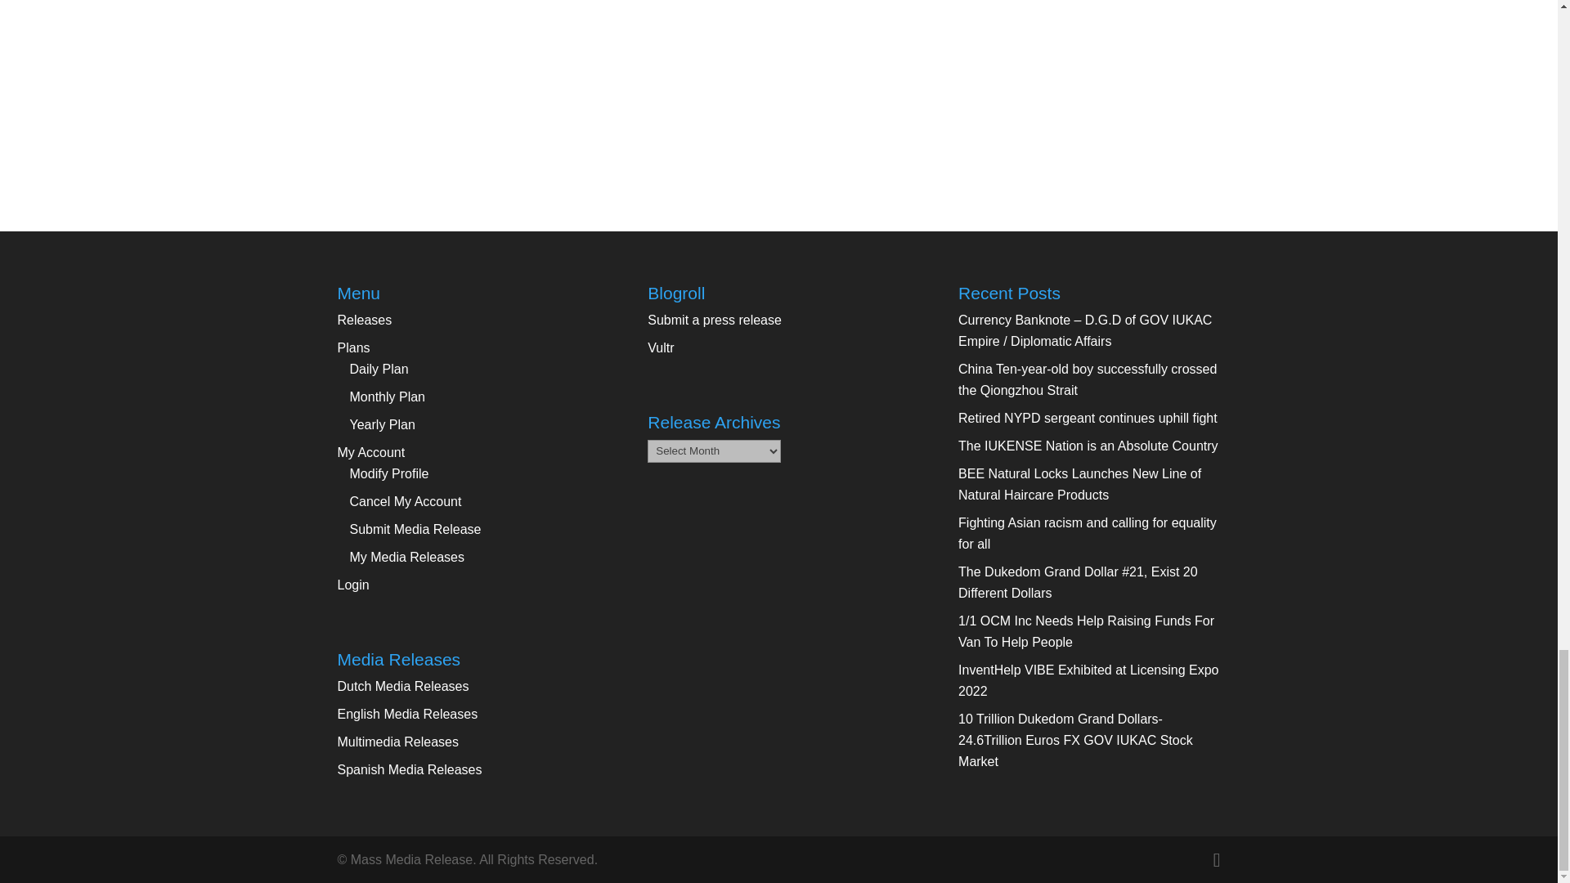  Describe the element at coordinates (660, 347) in the screenshot. I see `The Ultimate Responsive WordPress Theme Builder` at that location.